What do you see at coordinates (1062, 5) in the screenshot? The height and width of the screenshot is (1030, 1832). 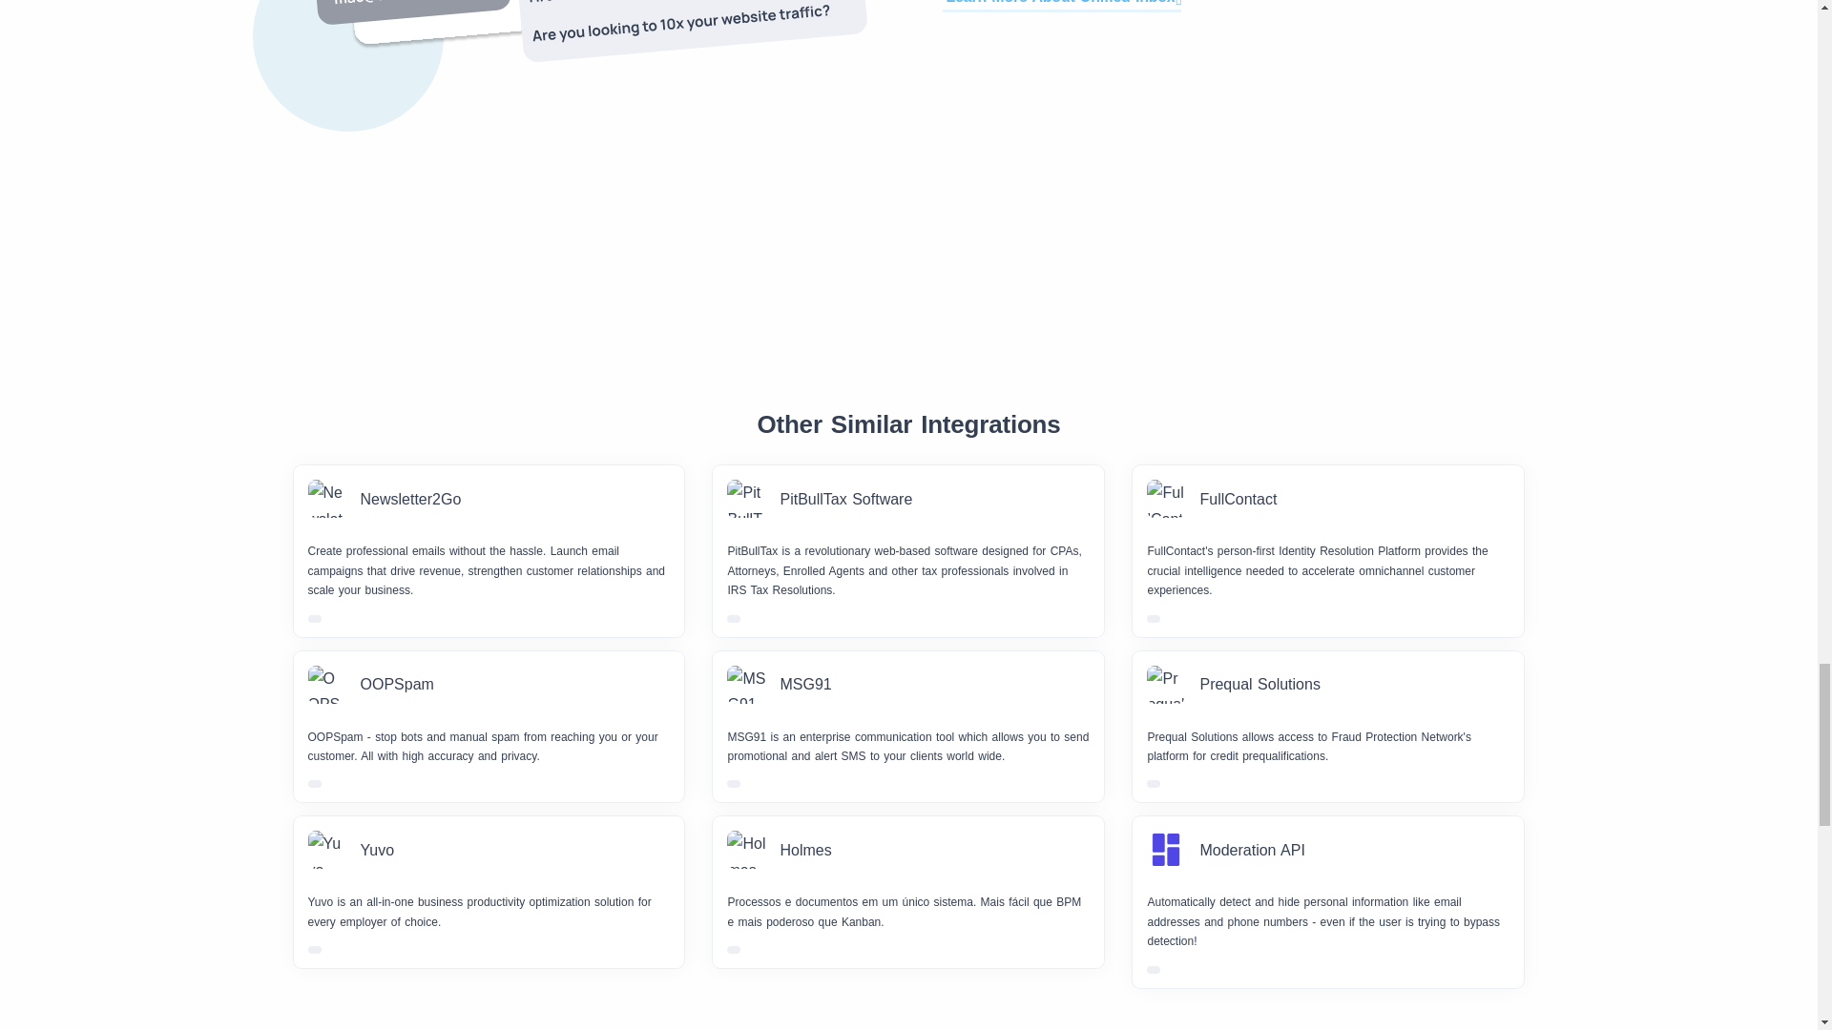 I see `Learn More About Unified Inbox` at bounding box center [1062, 5].